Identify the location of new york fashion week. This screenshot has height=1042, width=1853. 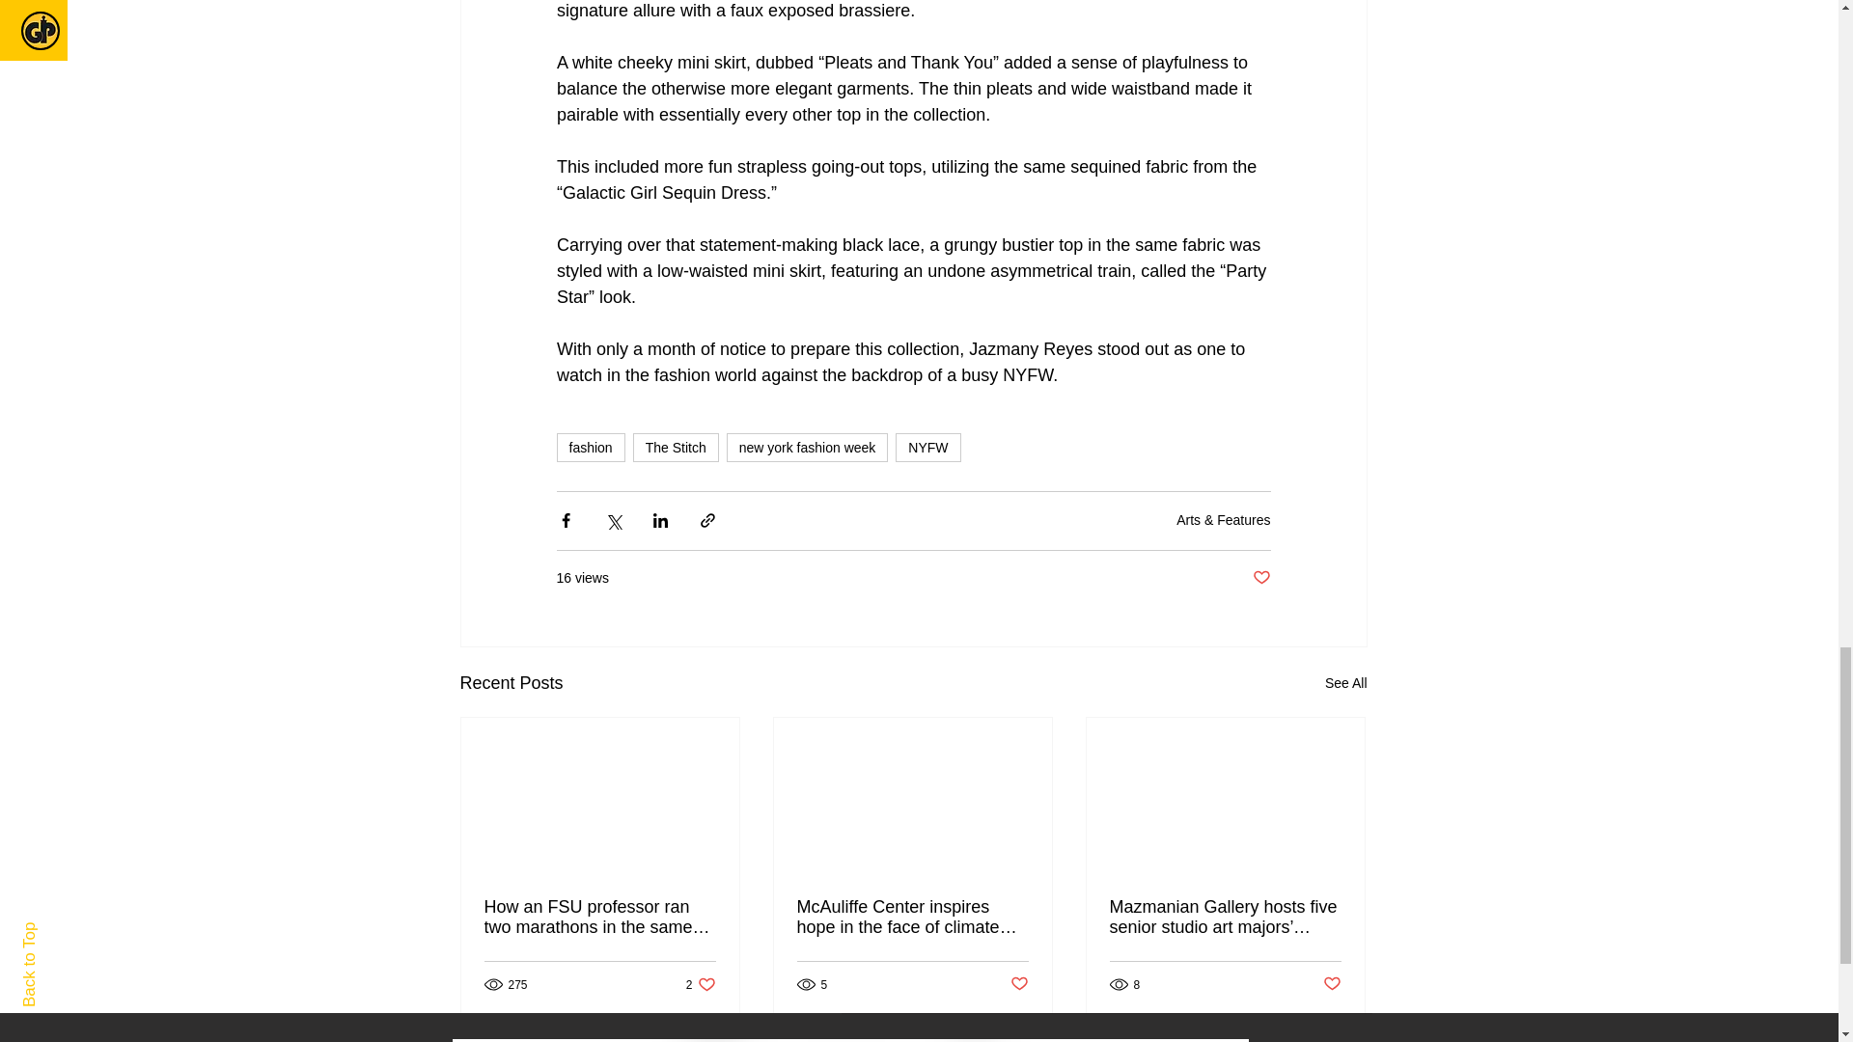
(591, 448).